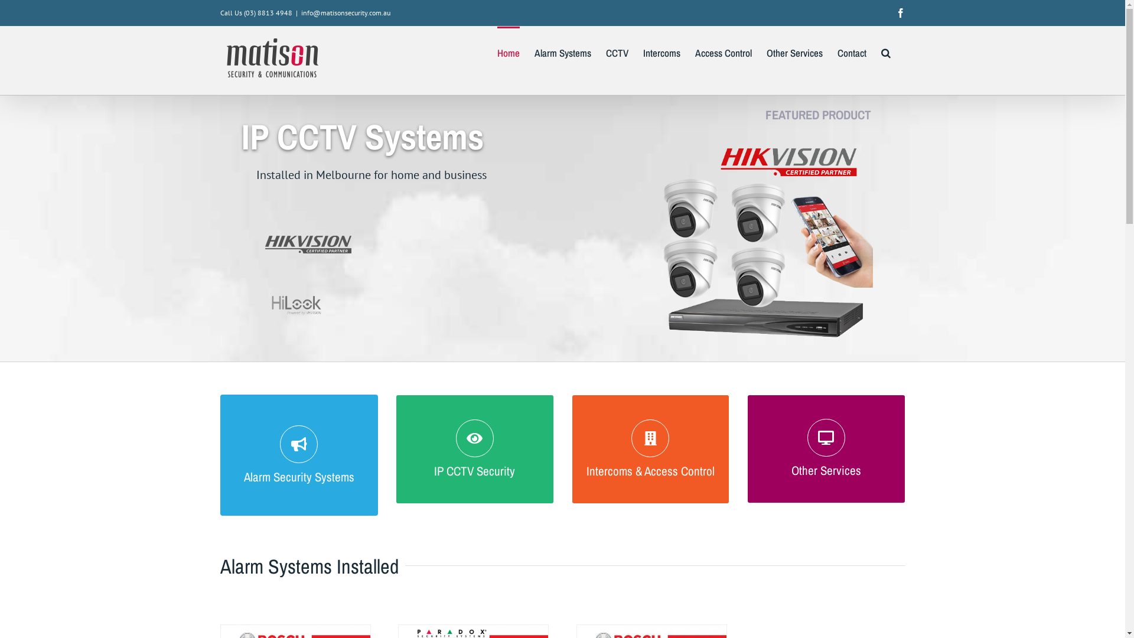  Describe the element at coordinates (900, 13) in the screenshot. I see `Facebook` at that location.